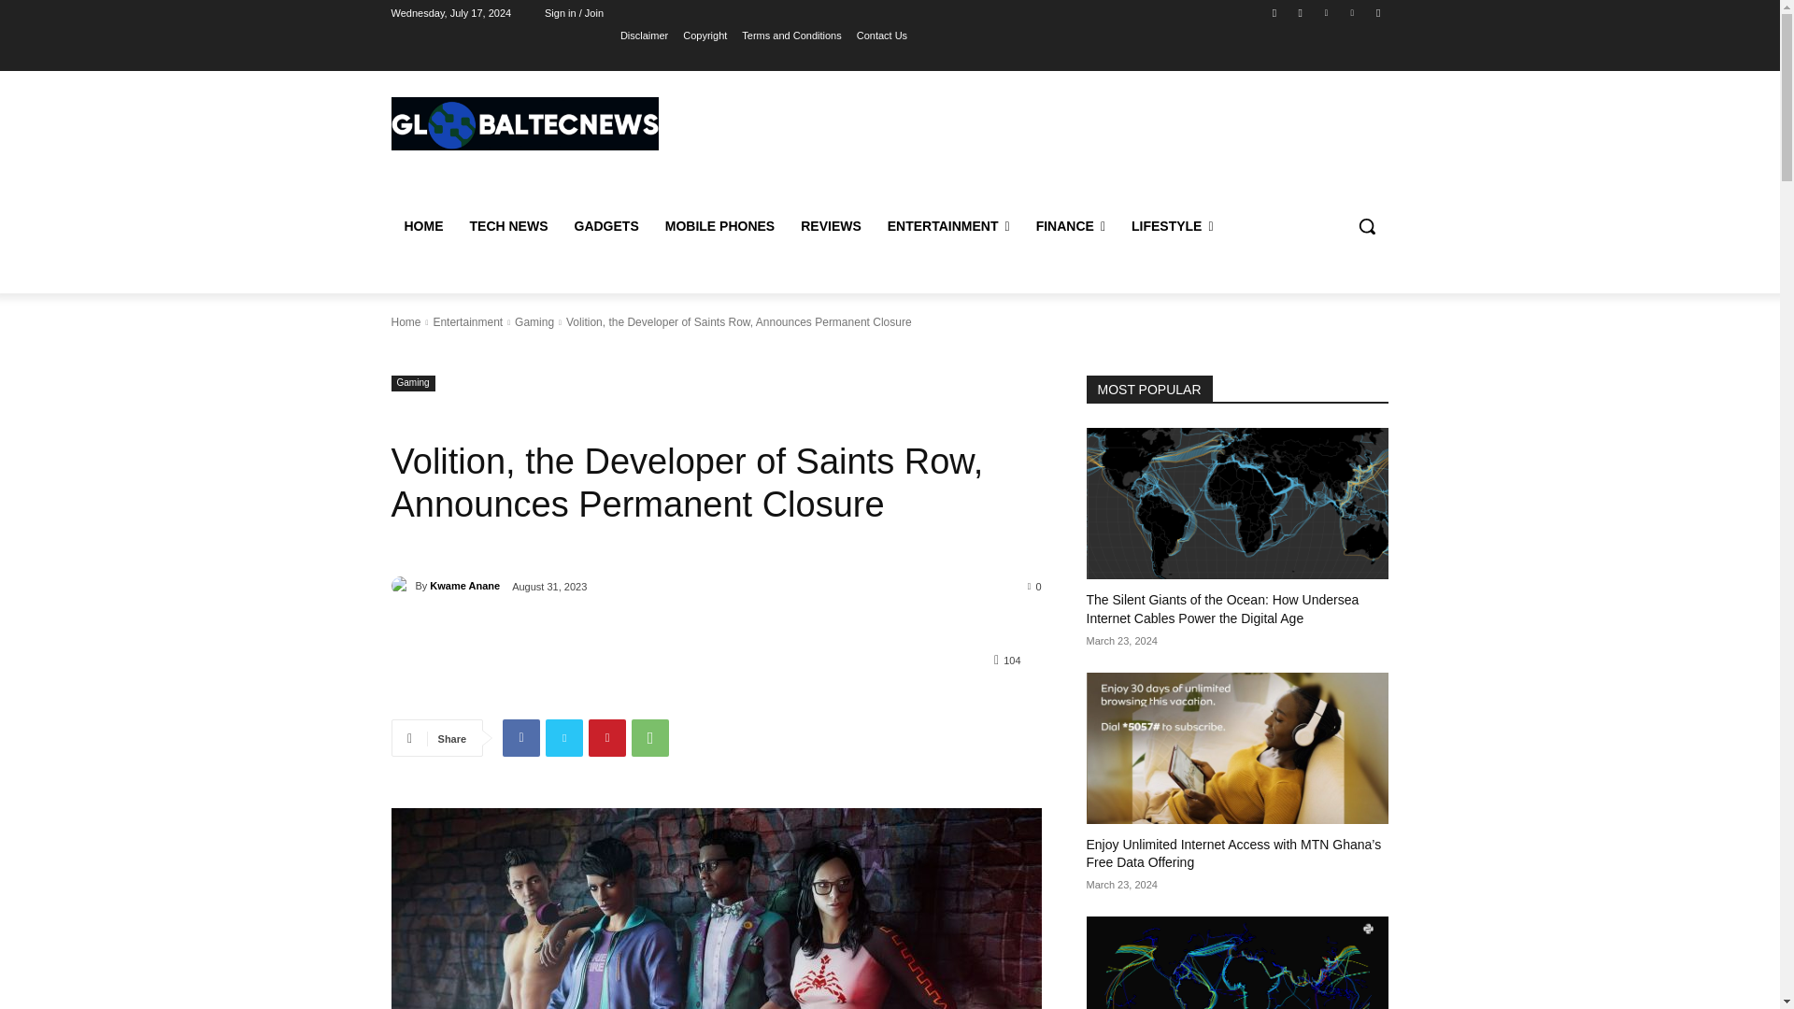  I want to click on Twitter, so click(1325, 12).